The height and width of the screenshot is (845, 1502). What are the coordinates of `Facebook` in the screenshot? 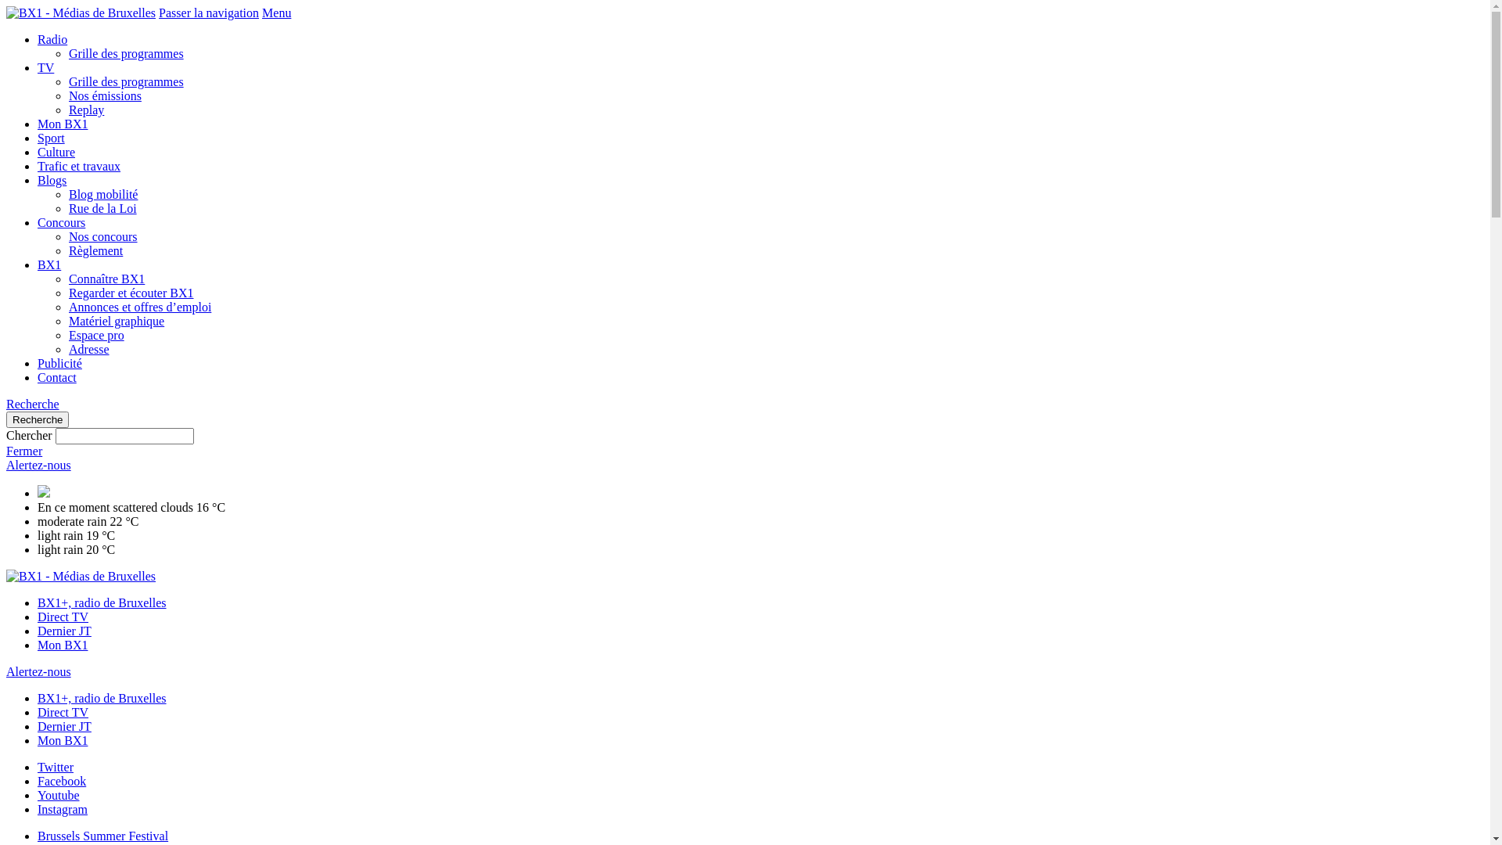 It's located at (62, 781).